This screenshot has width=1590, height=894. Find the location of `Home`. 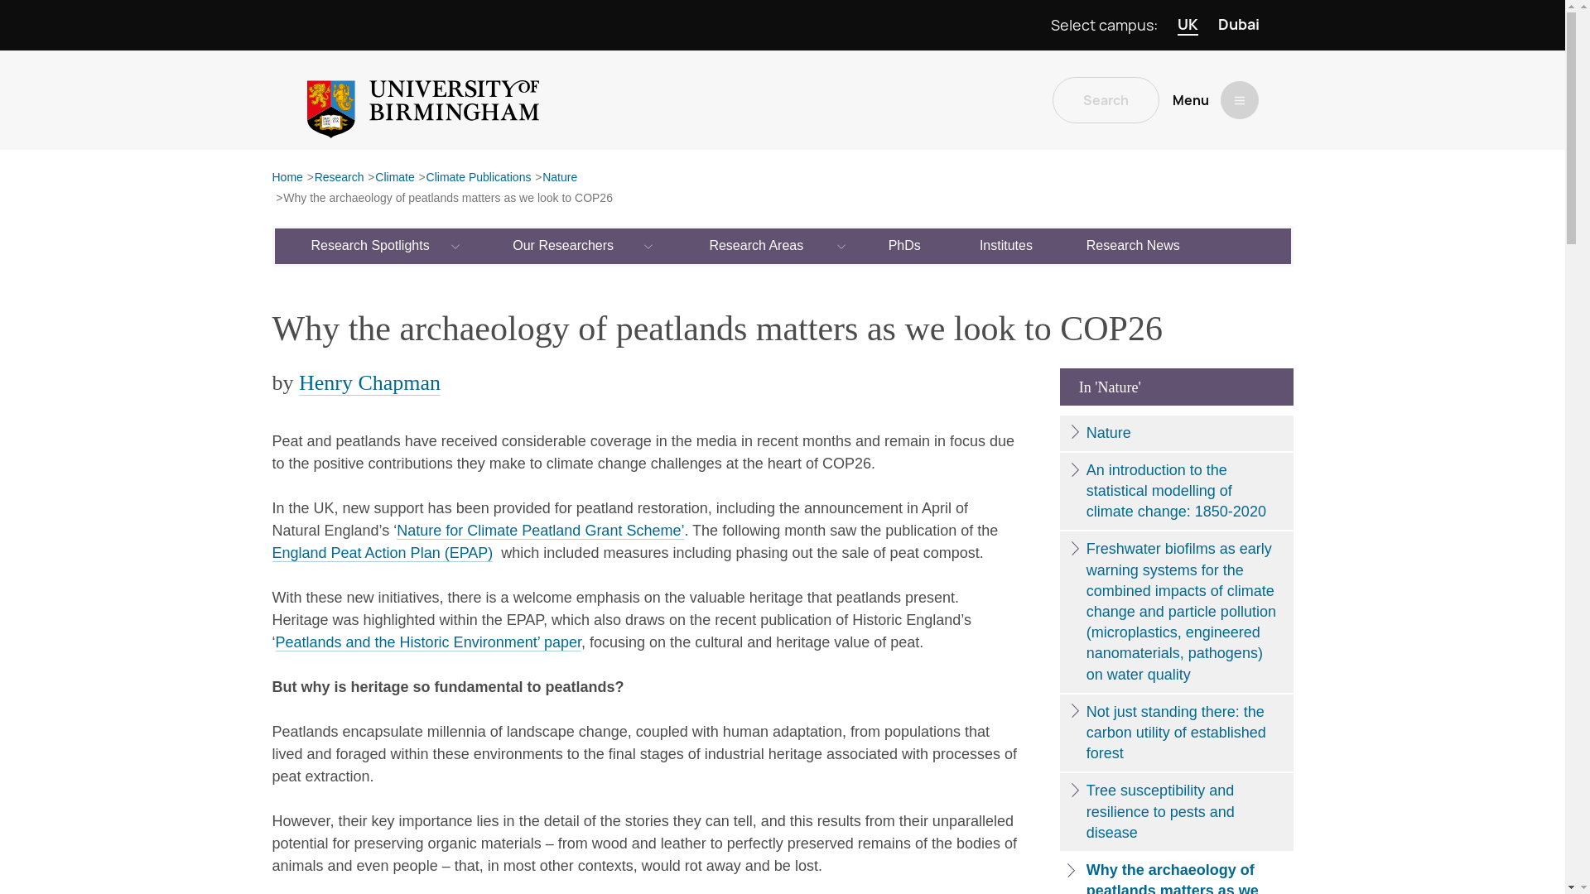

Home is located at coordinates (287, 178).